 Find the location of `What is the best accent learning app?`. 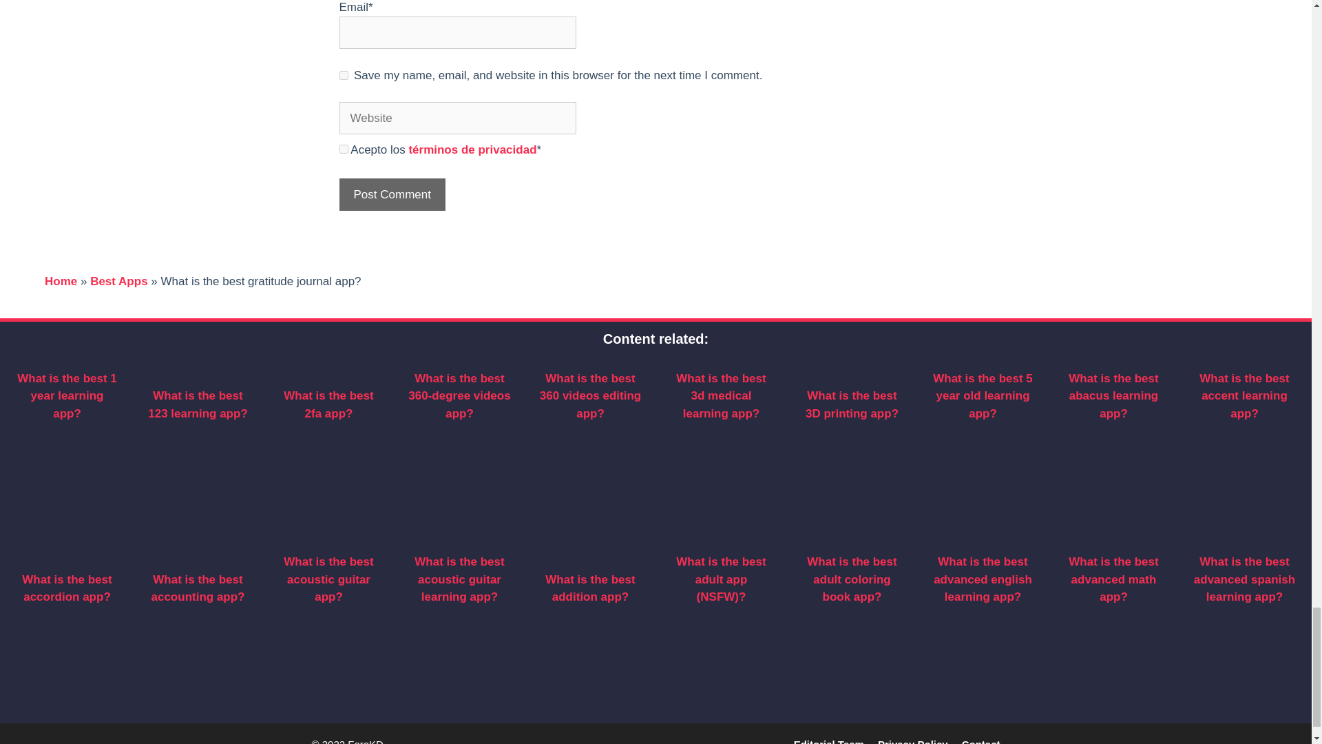

What is the best accent learning app? is located at coordinates (1244, 396).